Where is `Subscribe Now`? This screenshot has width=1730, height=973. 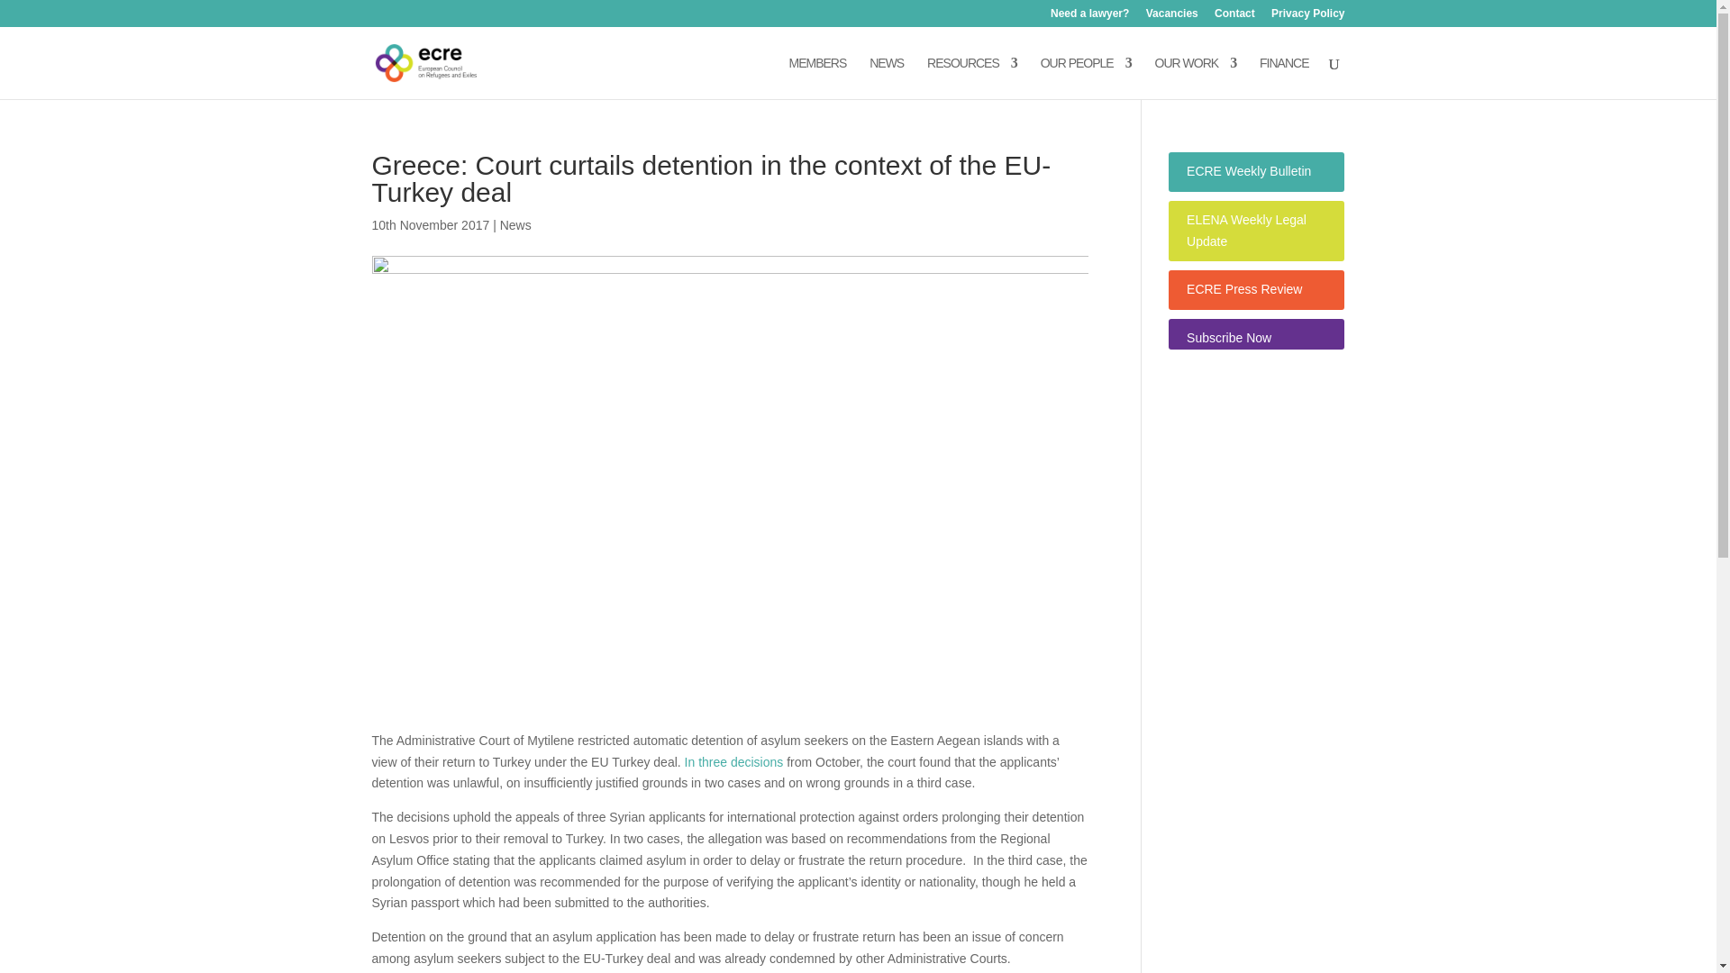
Subscribe Now is located at coordinates (1229, 338).